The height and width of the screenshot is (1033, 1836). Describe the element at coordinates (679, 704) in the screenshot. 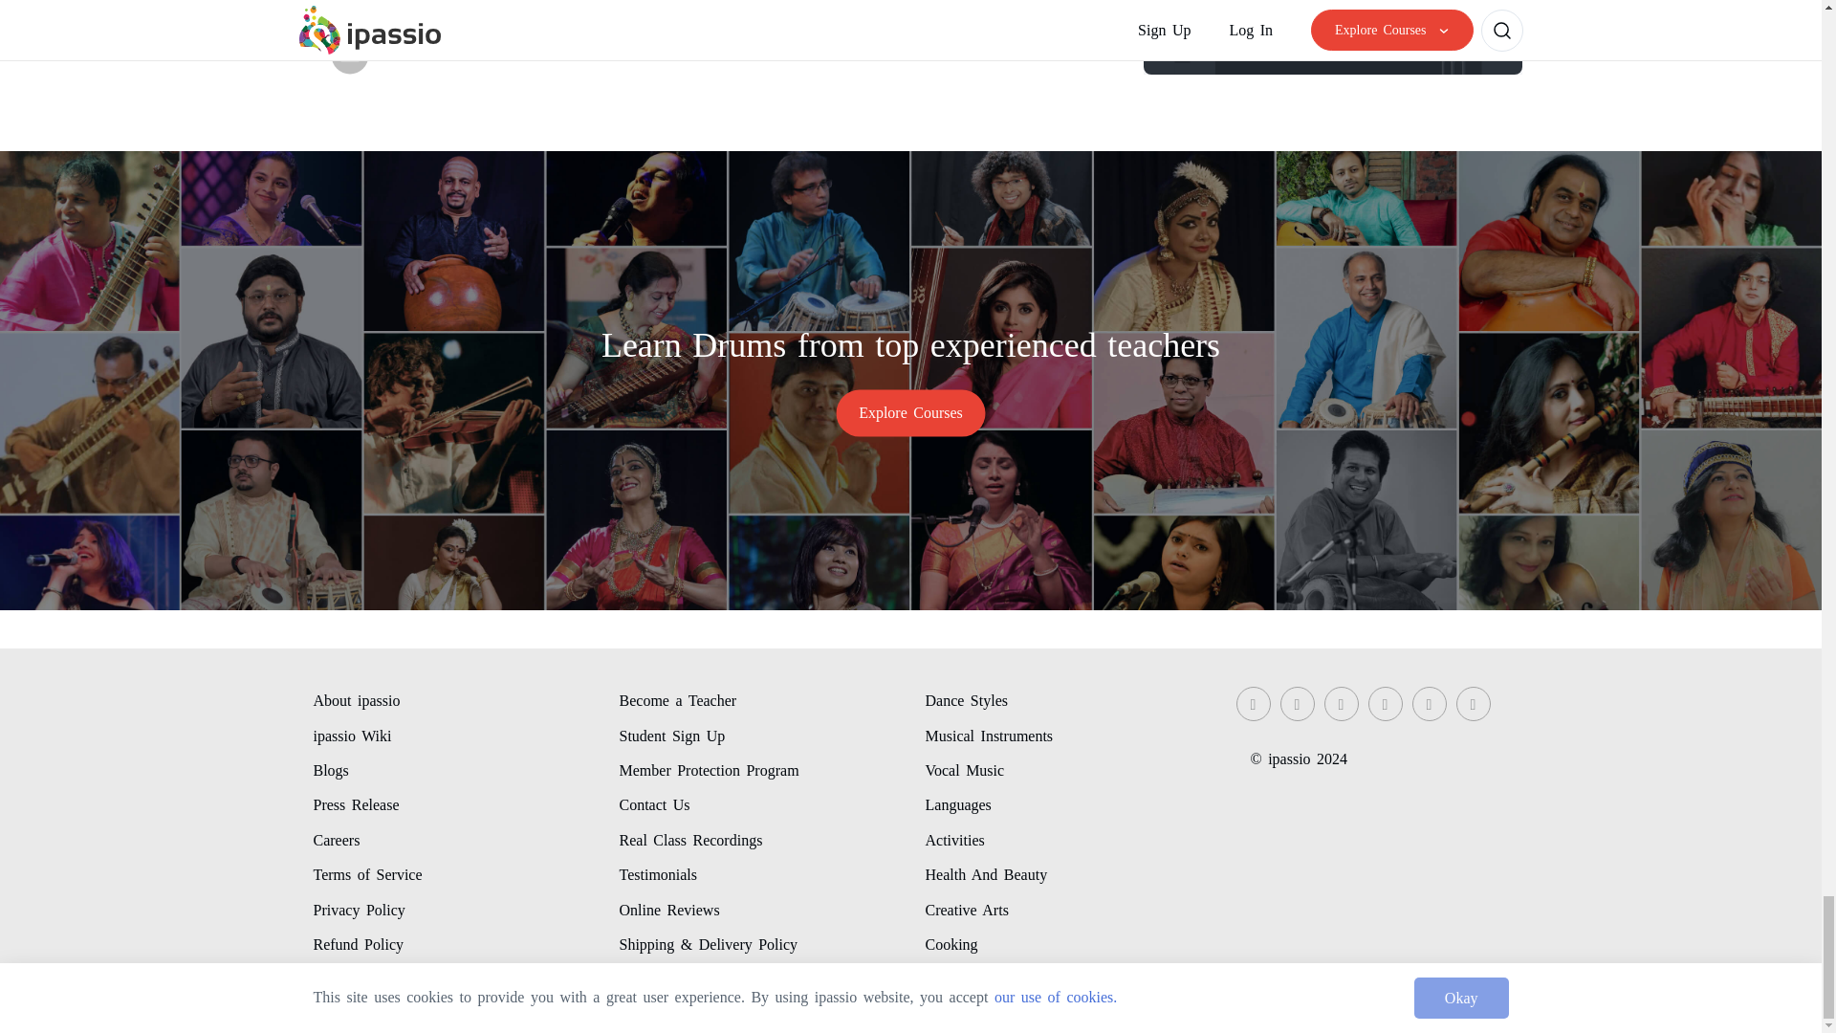

I see `Become a Teacher` at that location.